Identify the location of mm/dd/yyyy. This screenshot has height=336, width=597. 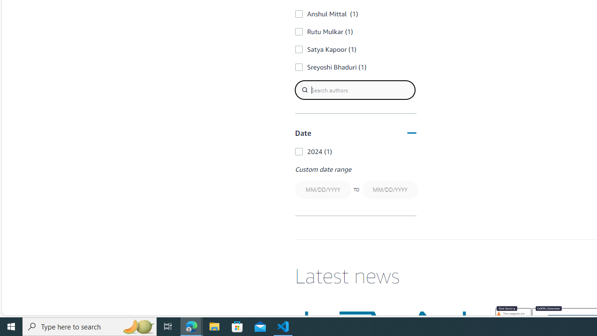
(390, 189).